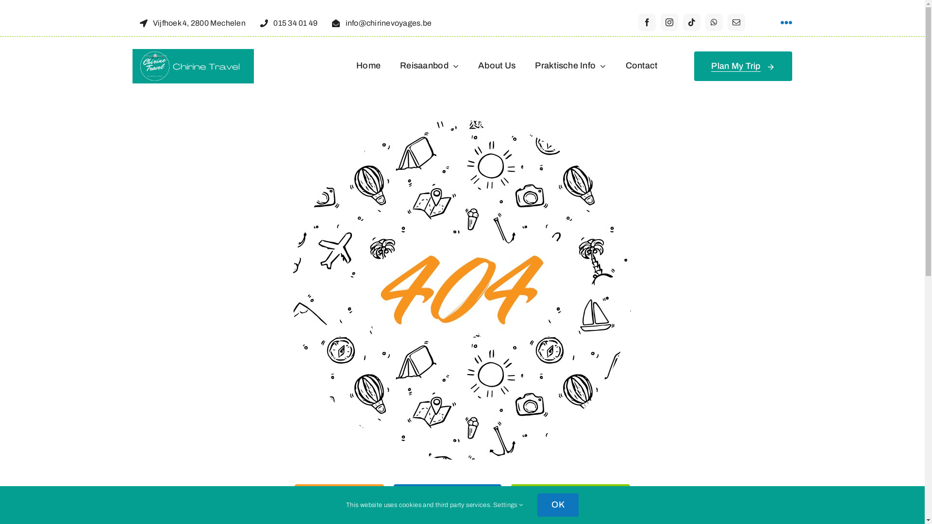 This screenshot has height=524, width=932. What do you see at coordinates (508, 505) in the screenshot?
I see `Settings` at bounding box center [508, 505].